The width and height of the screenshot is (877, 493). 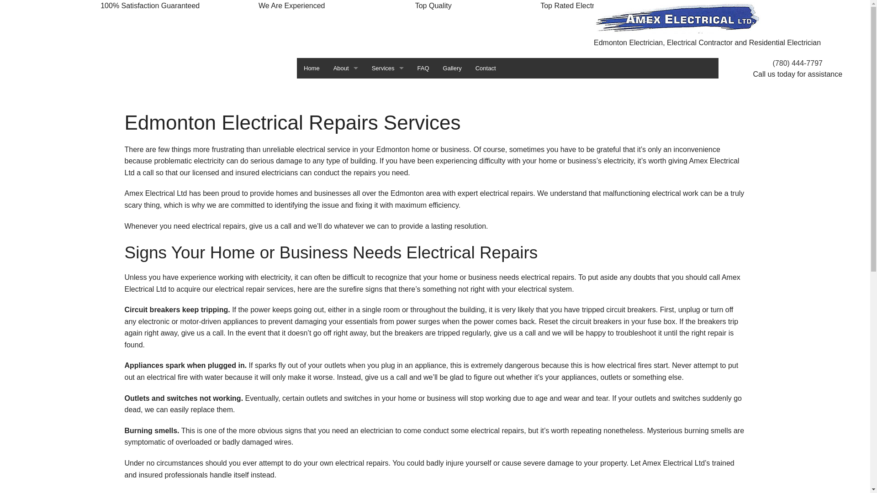 What do you see at coordinates (388, 274) in the screenshot?
I see `Electrical Repair` at bounding box center [388, 274].